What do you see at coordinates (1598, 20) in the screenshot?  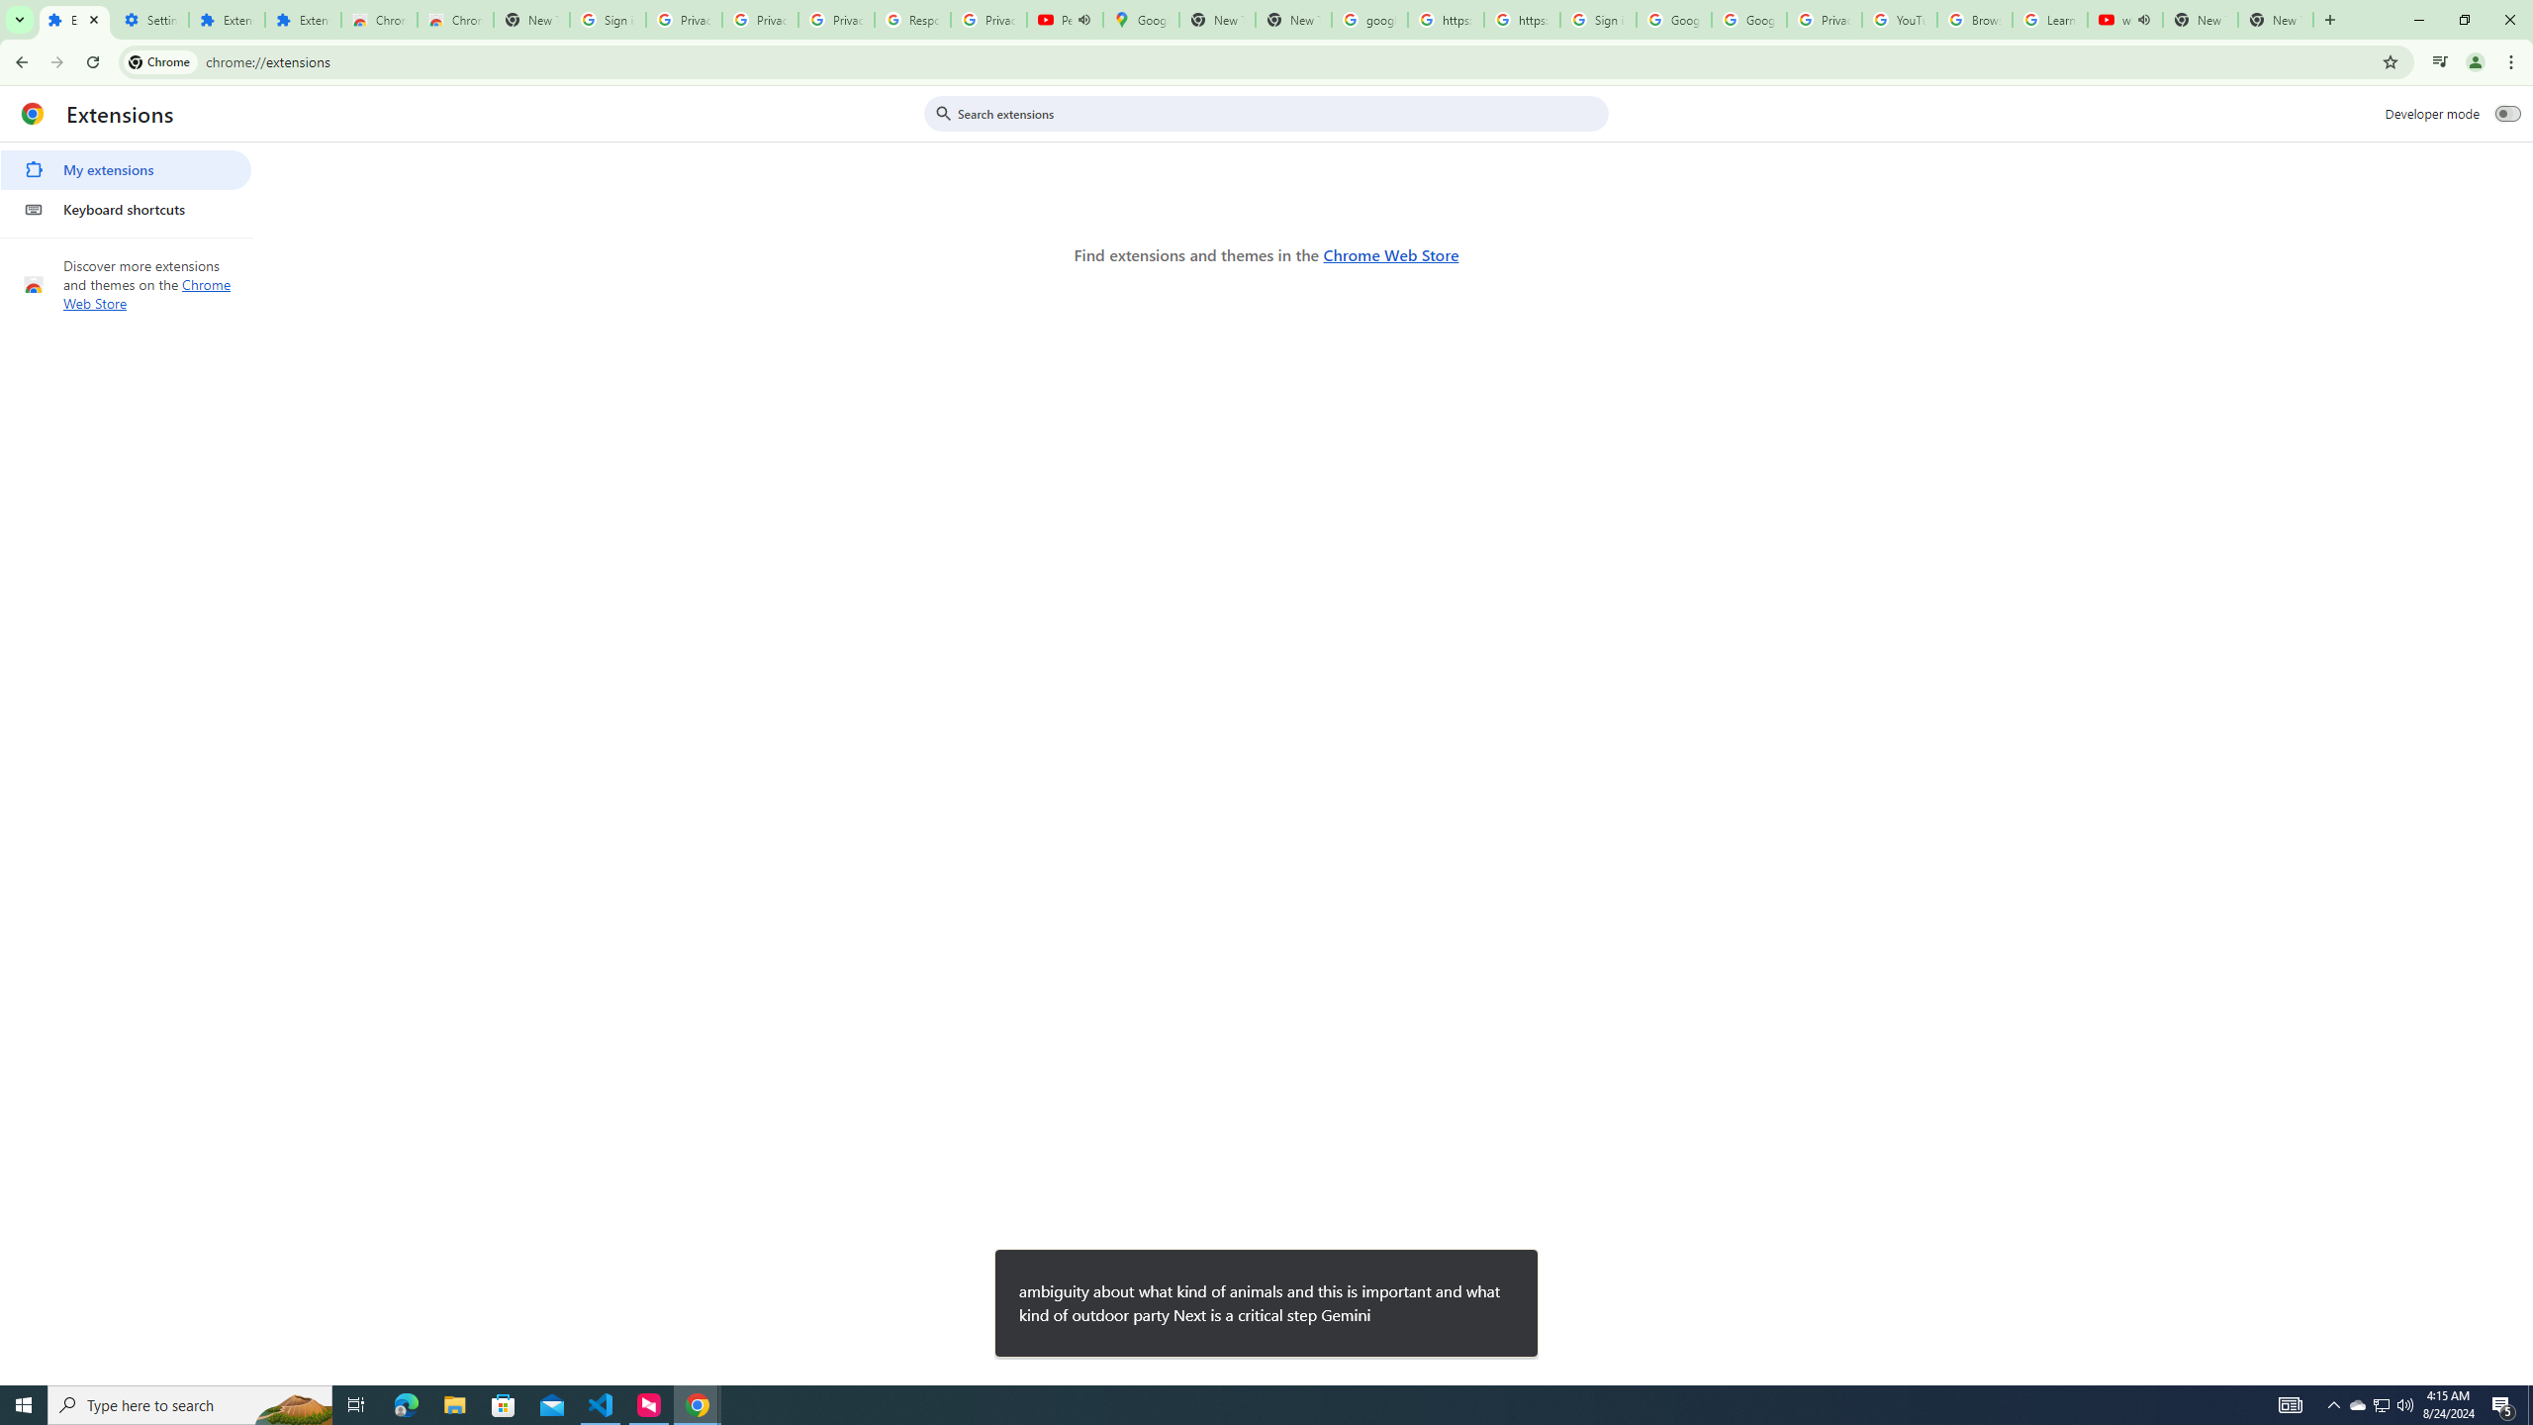 I see `Sign in - Google Accounts` at bounding box center [1598, 20].